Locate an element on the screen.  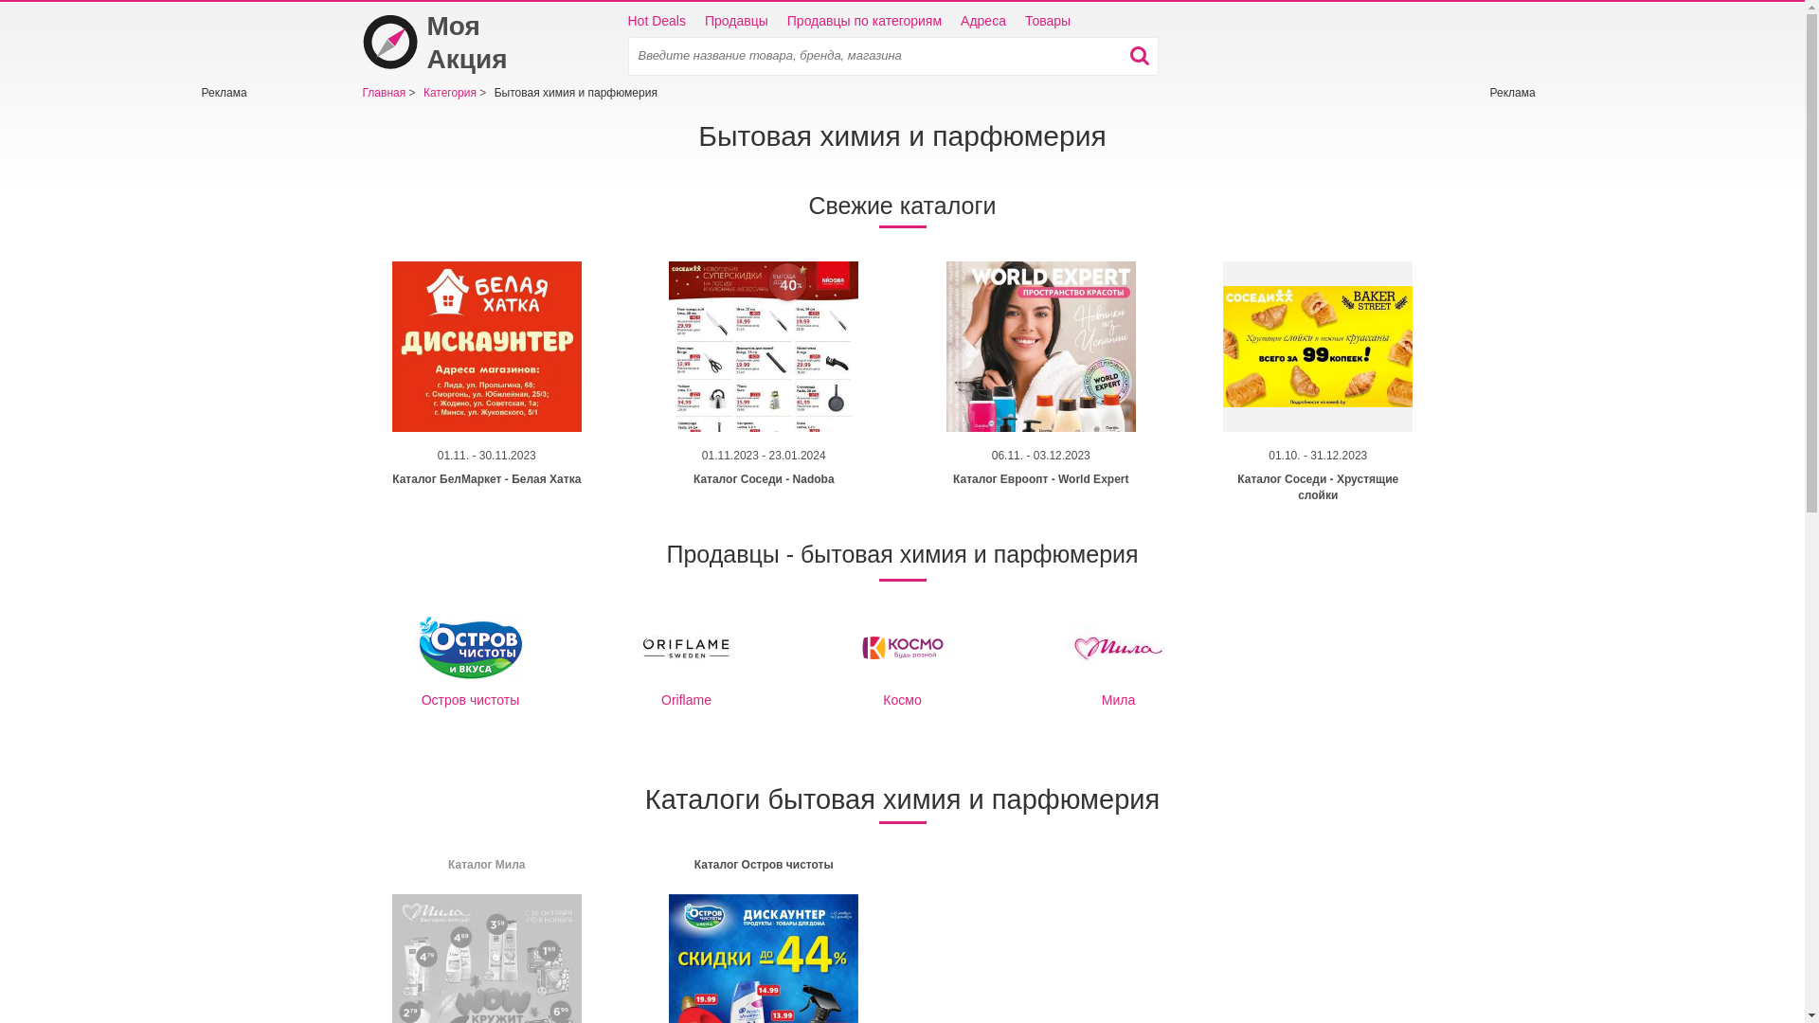
01.11.2023 - 23.01.2024 is located at coordinates (764, 460).